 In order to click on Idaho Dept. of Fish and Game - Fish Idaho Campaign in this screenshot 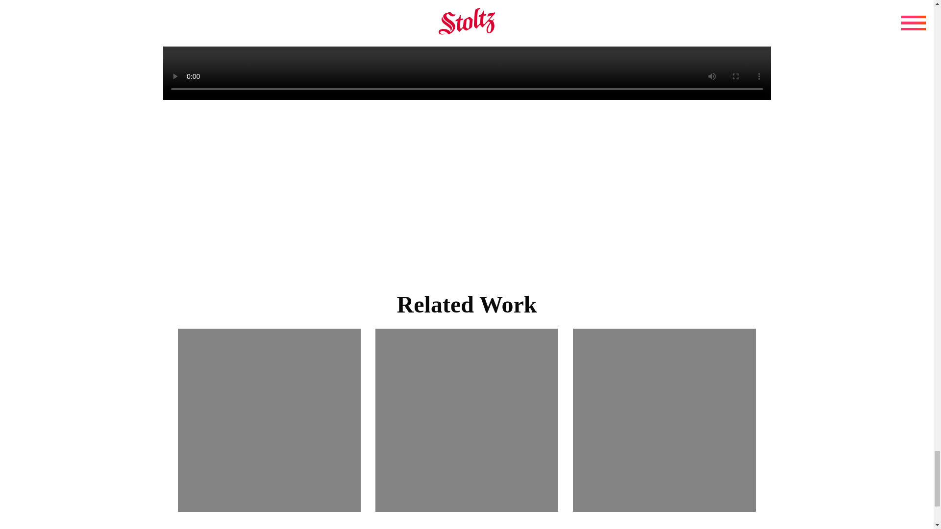, I will do `click(269, 420)`.